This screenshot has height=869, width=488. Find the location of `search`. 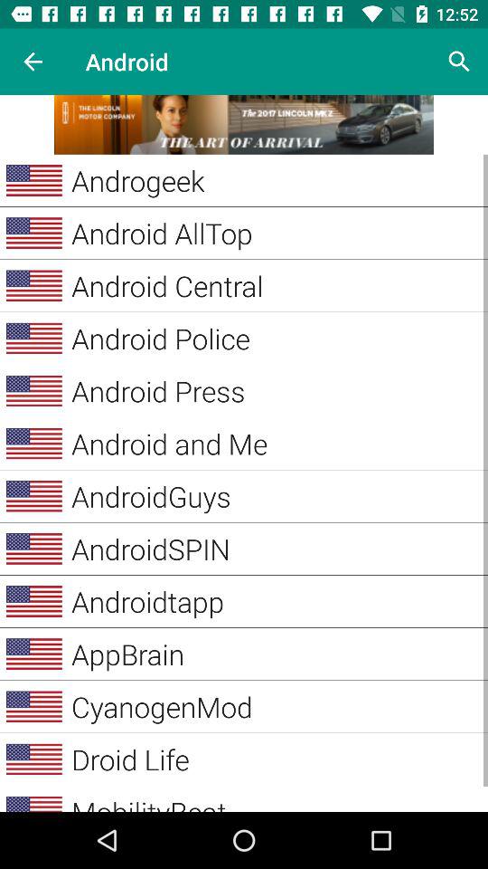

search is located at coordinates (459, 62).